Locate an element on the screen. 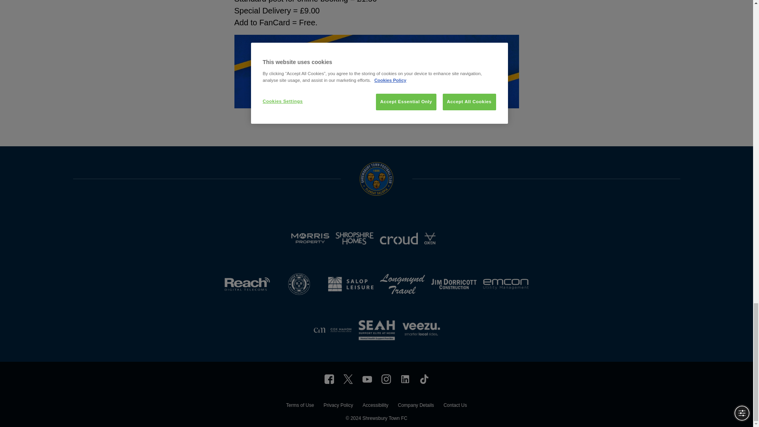  Shrewsbury Town is located at coordinates (405, 379).